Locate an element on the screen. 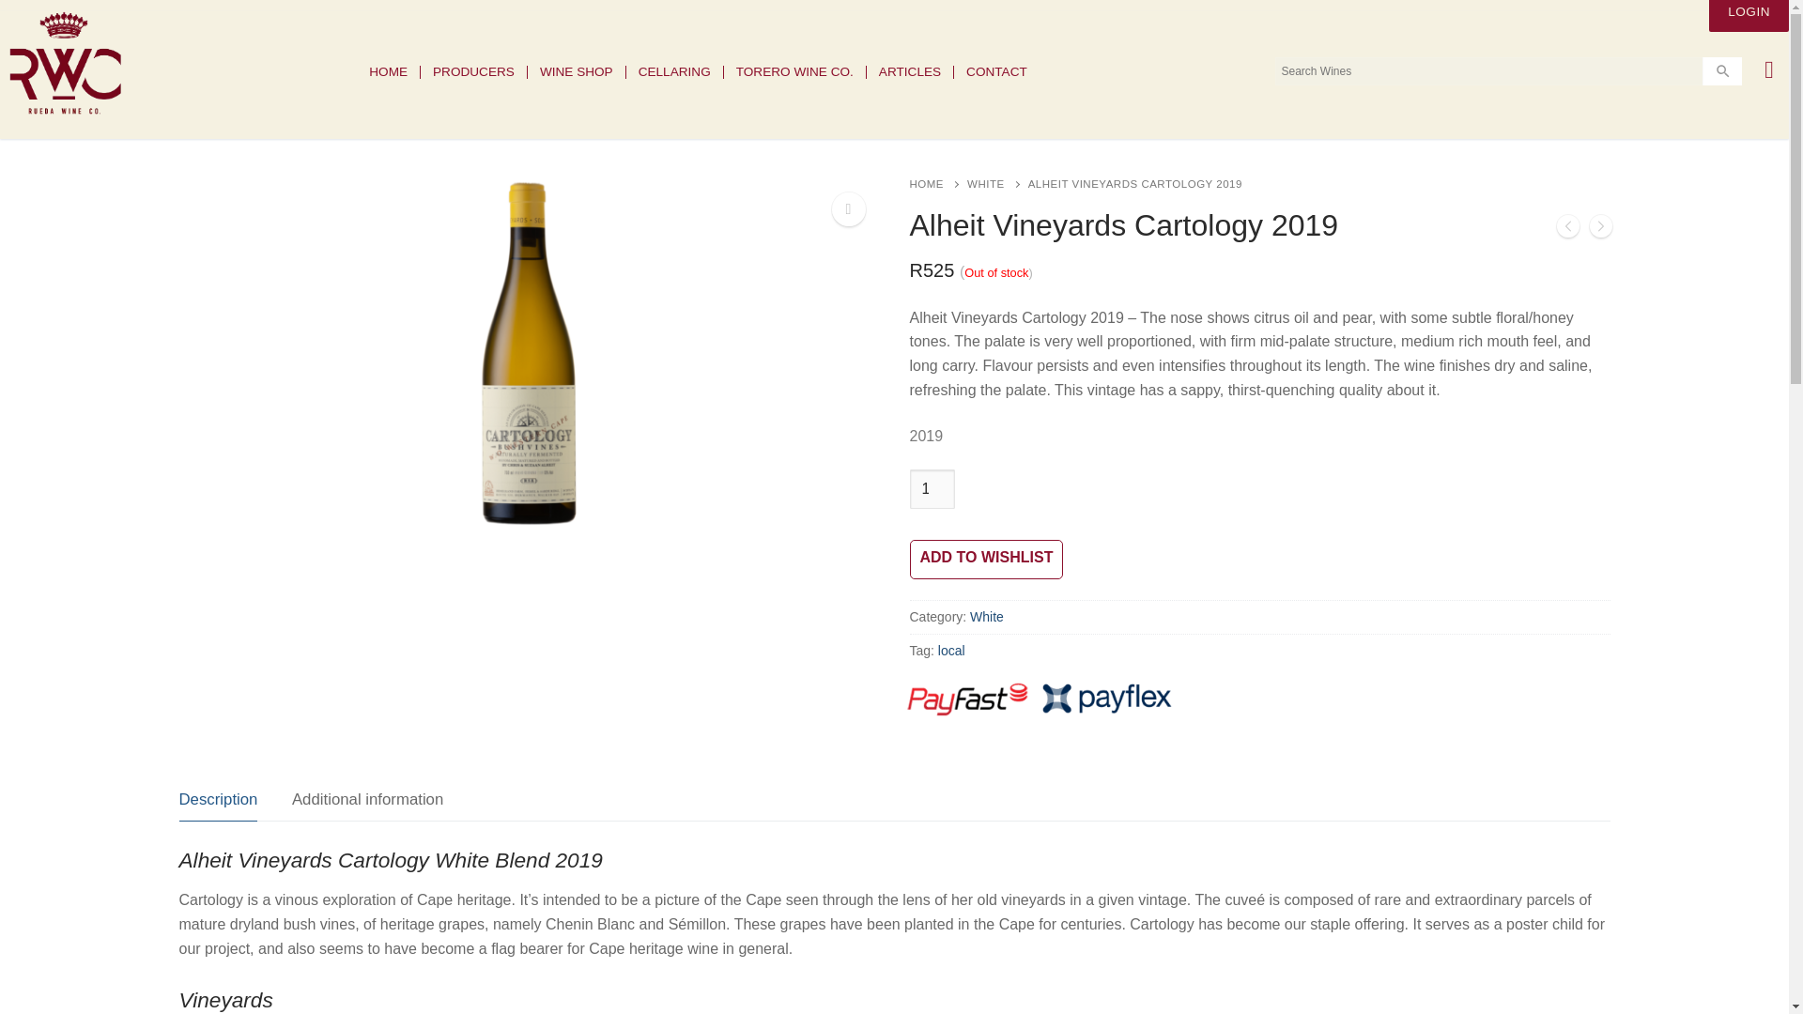  TORERO WINE CO. is located at coordinates (795, 72).